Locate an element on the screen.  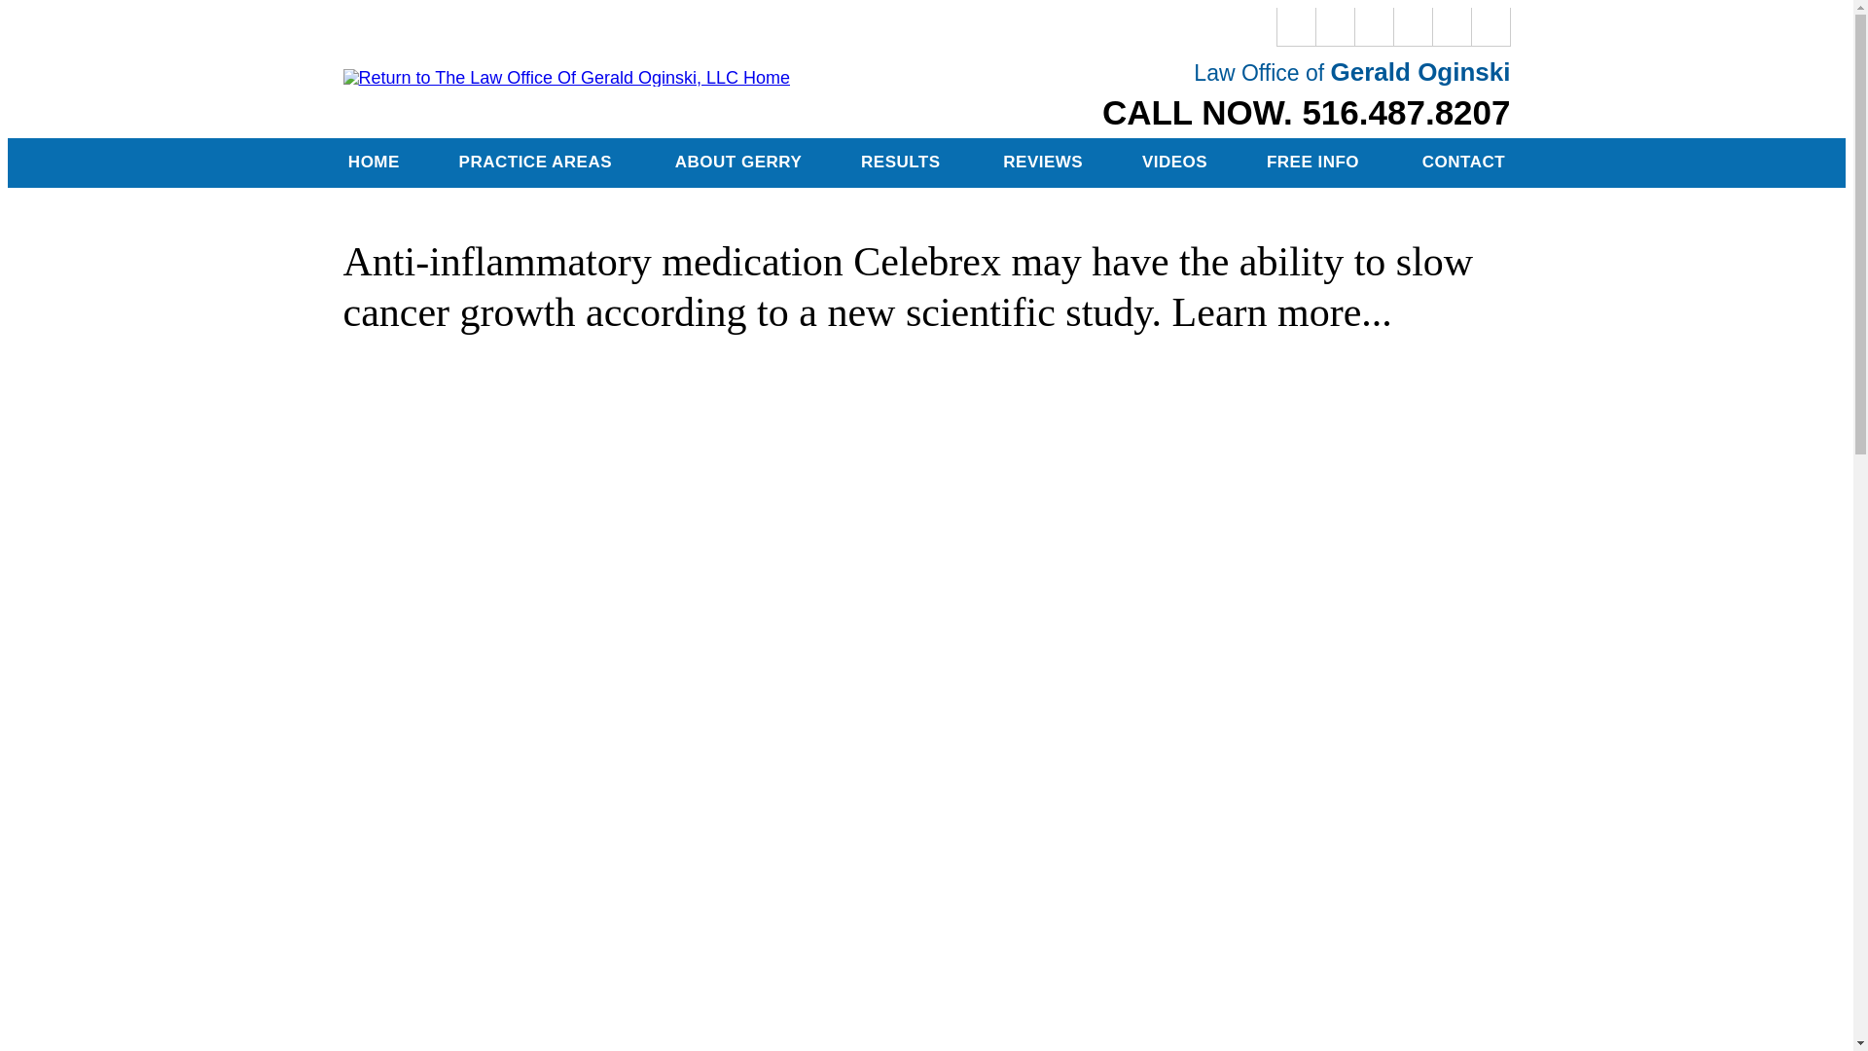
REVIEWS is located at coordinates (1043, 163).